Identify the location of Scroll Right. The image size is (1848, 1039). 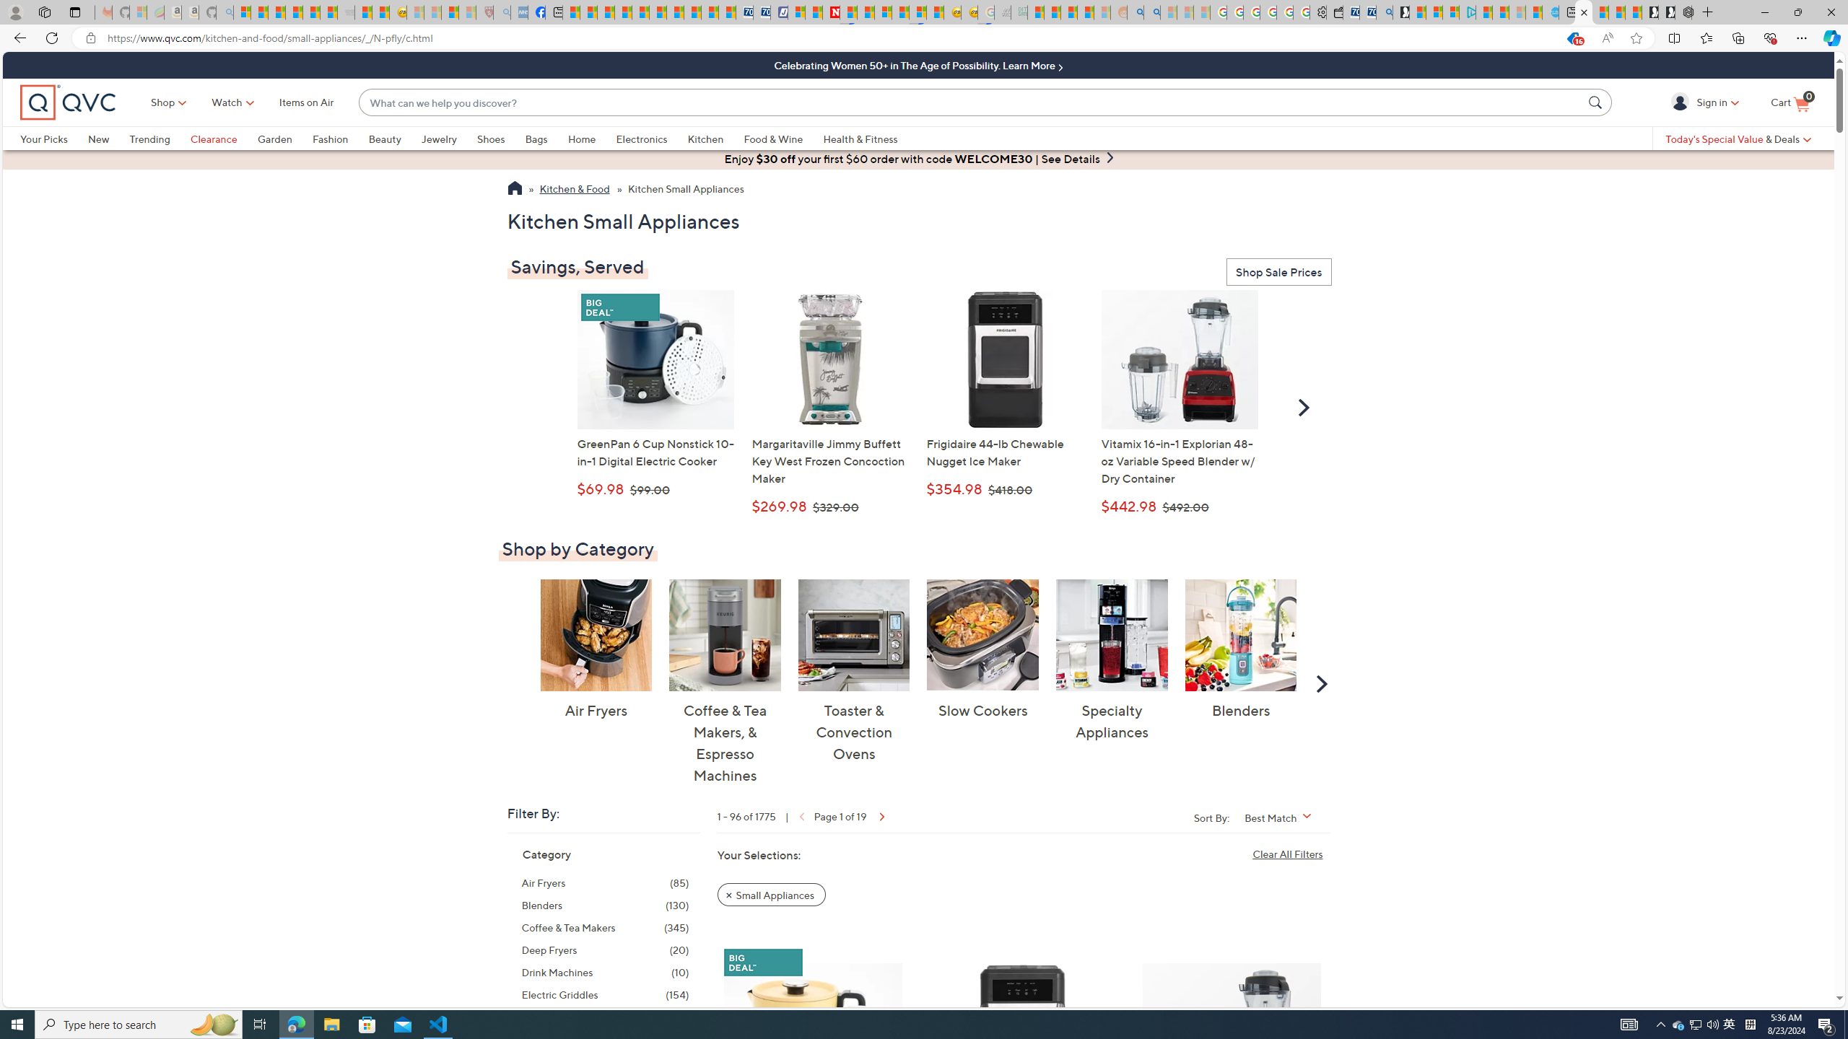
(1322, 683).